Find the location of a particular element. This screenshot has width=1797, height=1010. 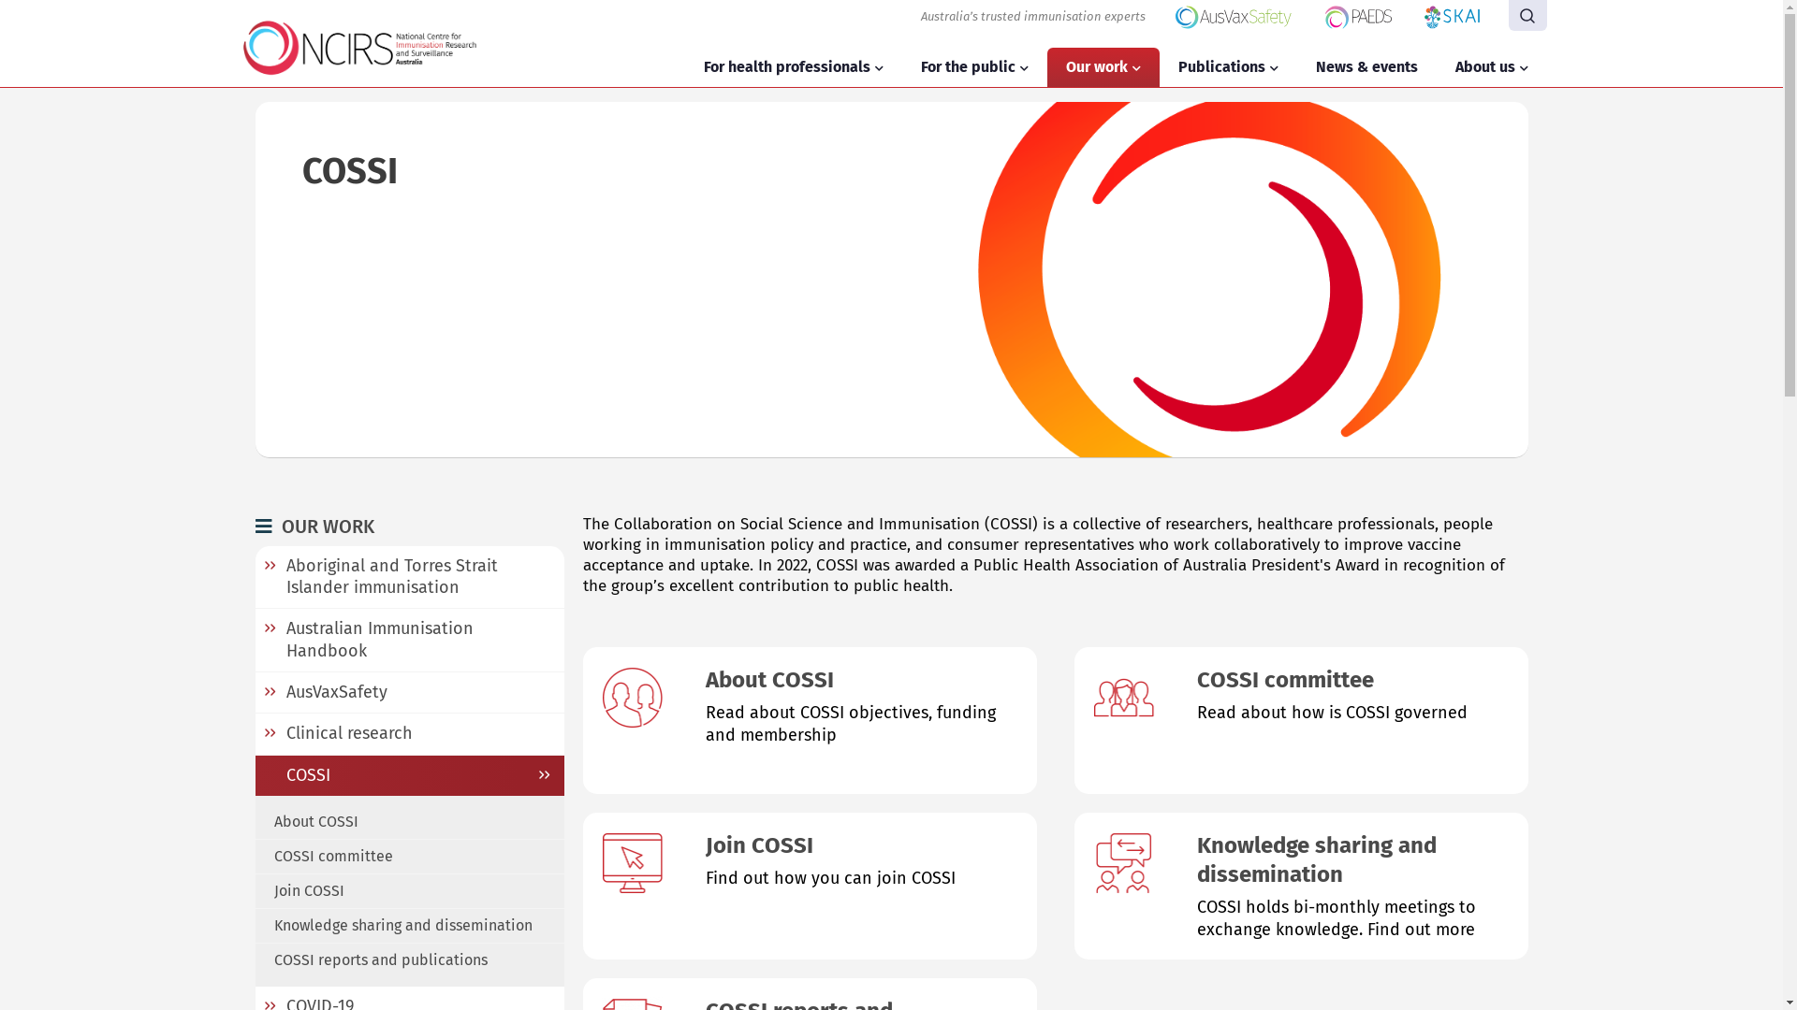

About COSSI is located at coordinates (409, 817).